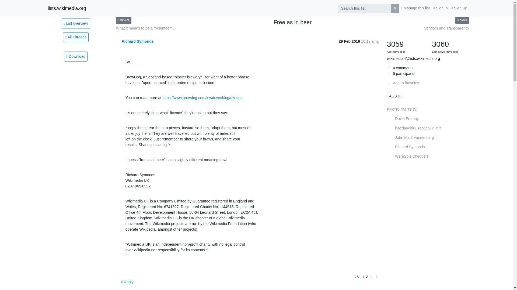  I want to click on Sign Up, so click(459, 8).